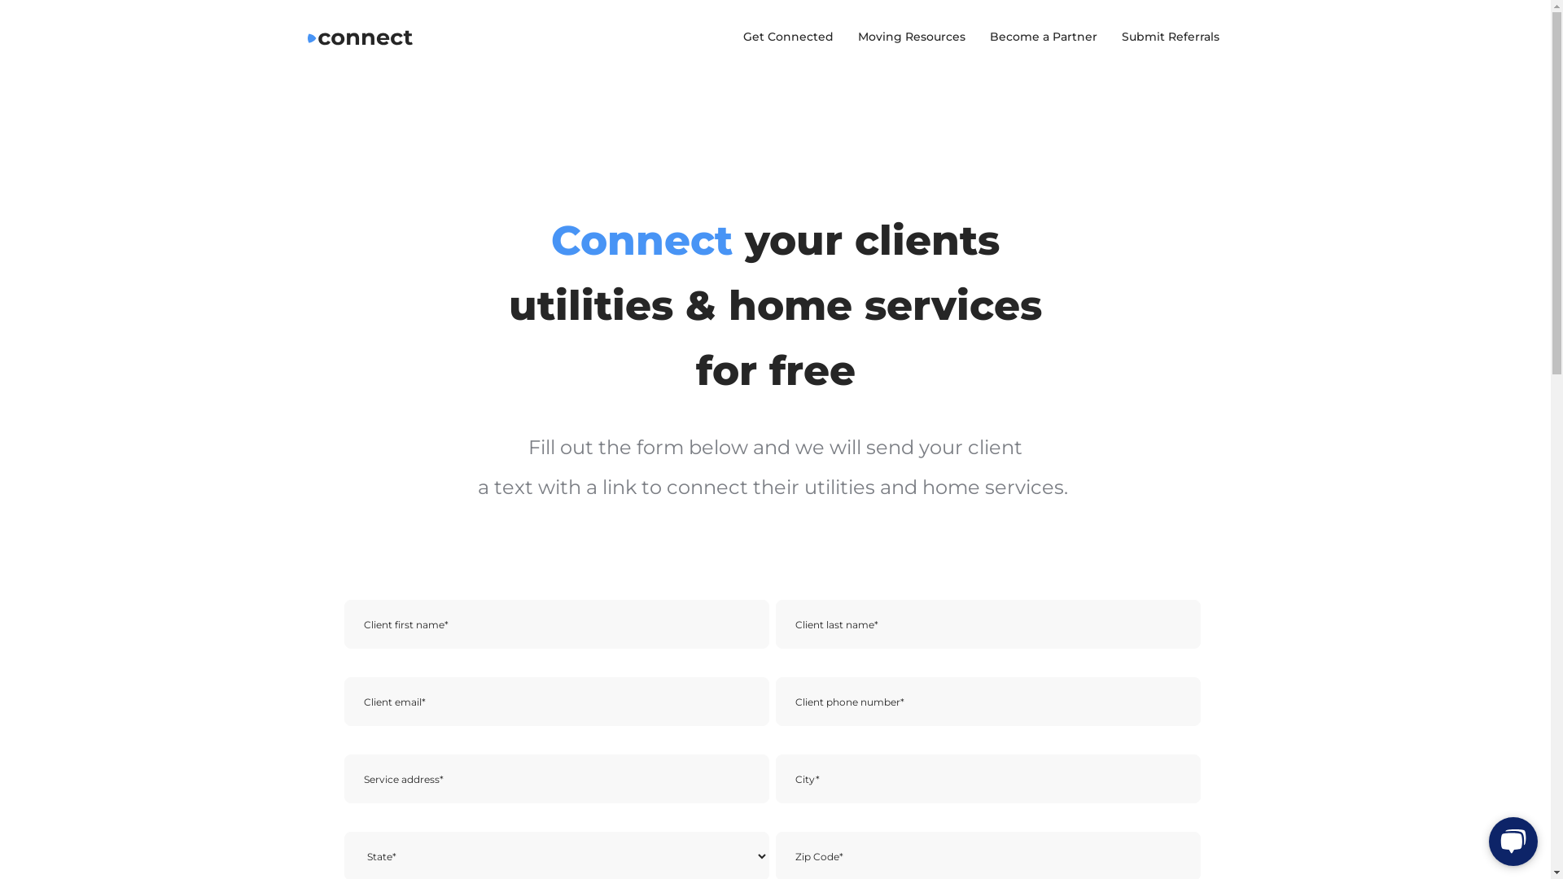  What do you see at coordinates (788, 37) in the screenshot?
I see `Get Connected` at bounding box center [788, 37].